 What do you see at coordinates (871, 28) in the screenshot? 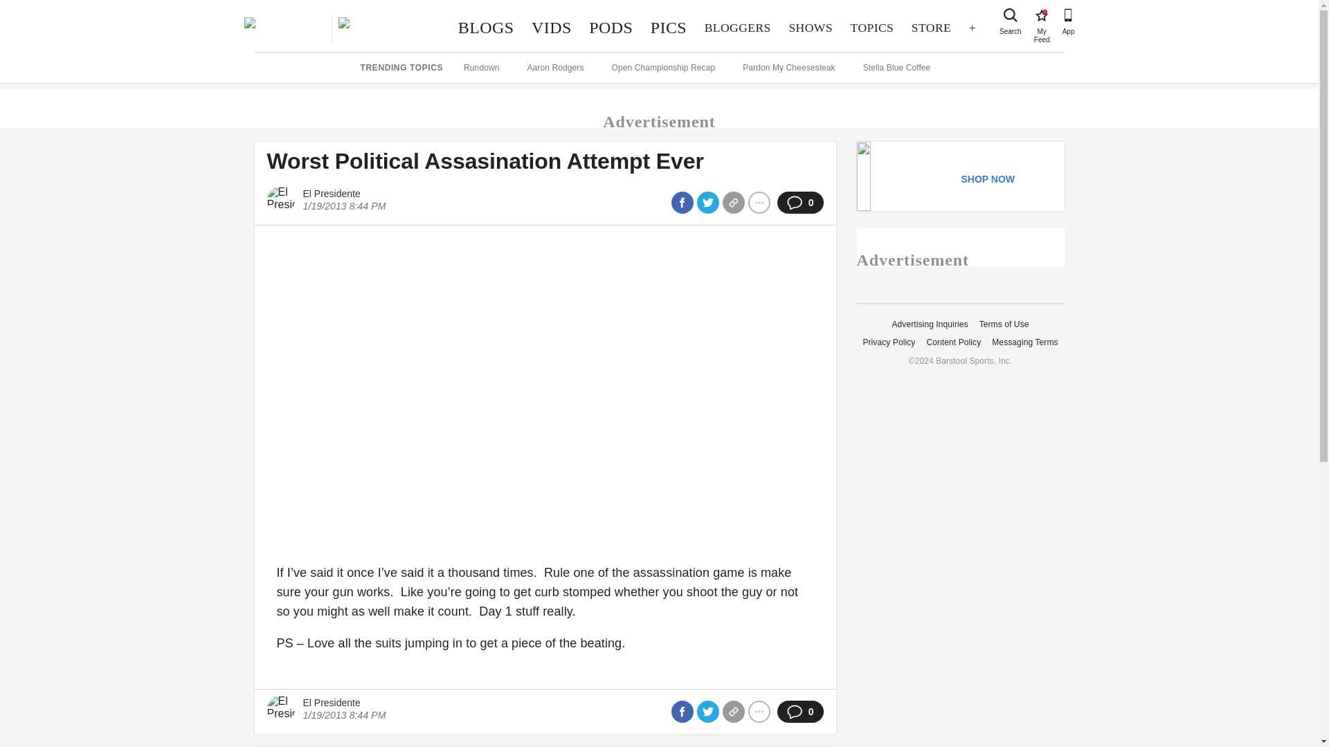
I see `TOPICS` at bounding box center [871, 28].